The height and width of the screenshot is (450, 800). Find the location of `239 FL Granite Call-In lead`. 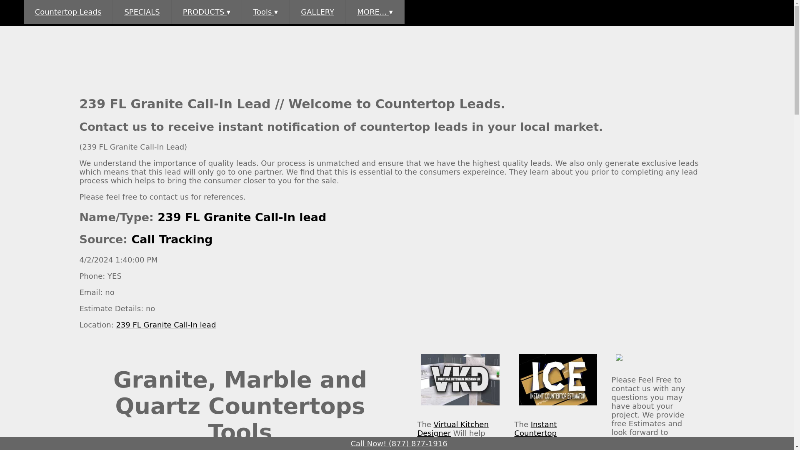

239 FL Granite Call-In lead is located at coordinates (166, 324).